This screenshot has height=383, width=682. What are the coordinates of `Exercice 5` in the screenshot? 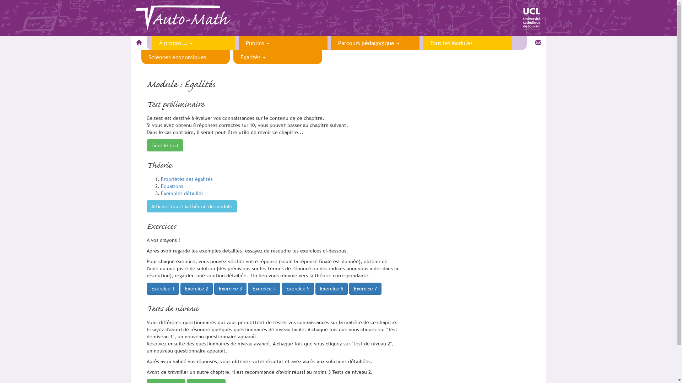 It's located at (298, 289).